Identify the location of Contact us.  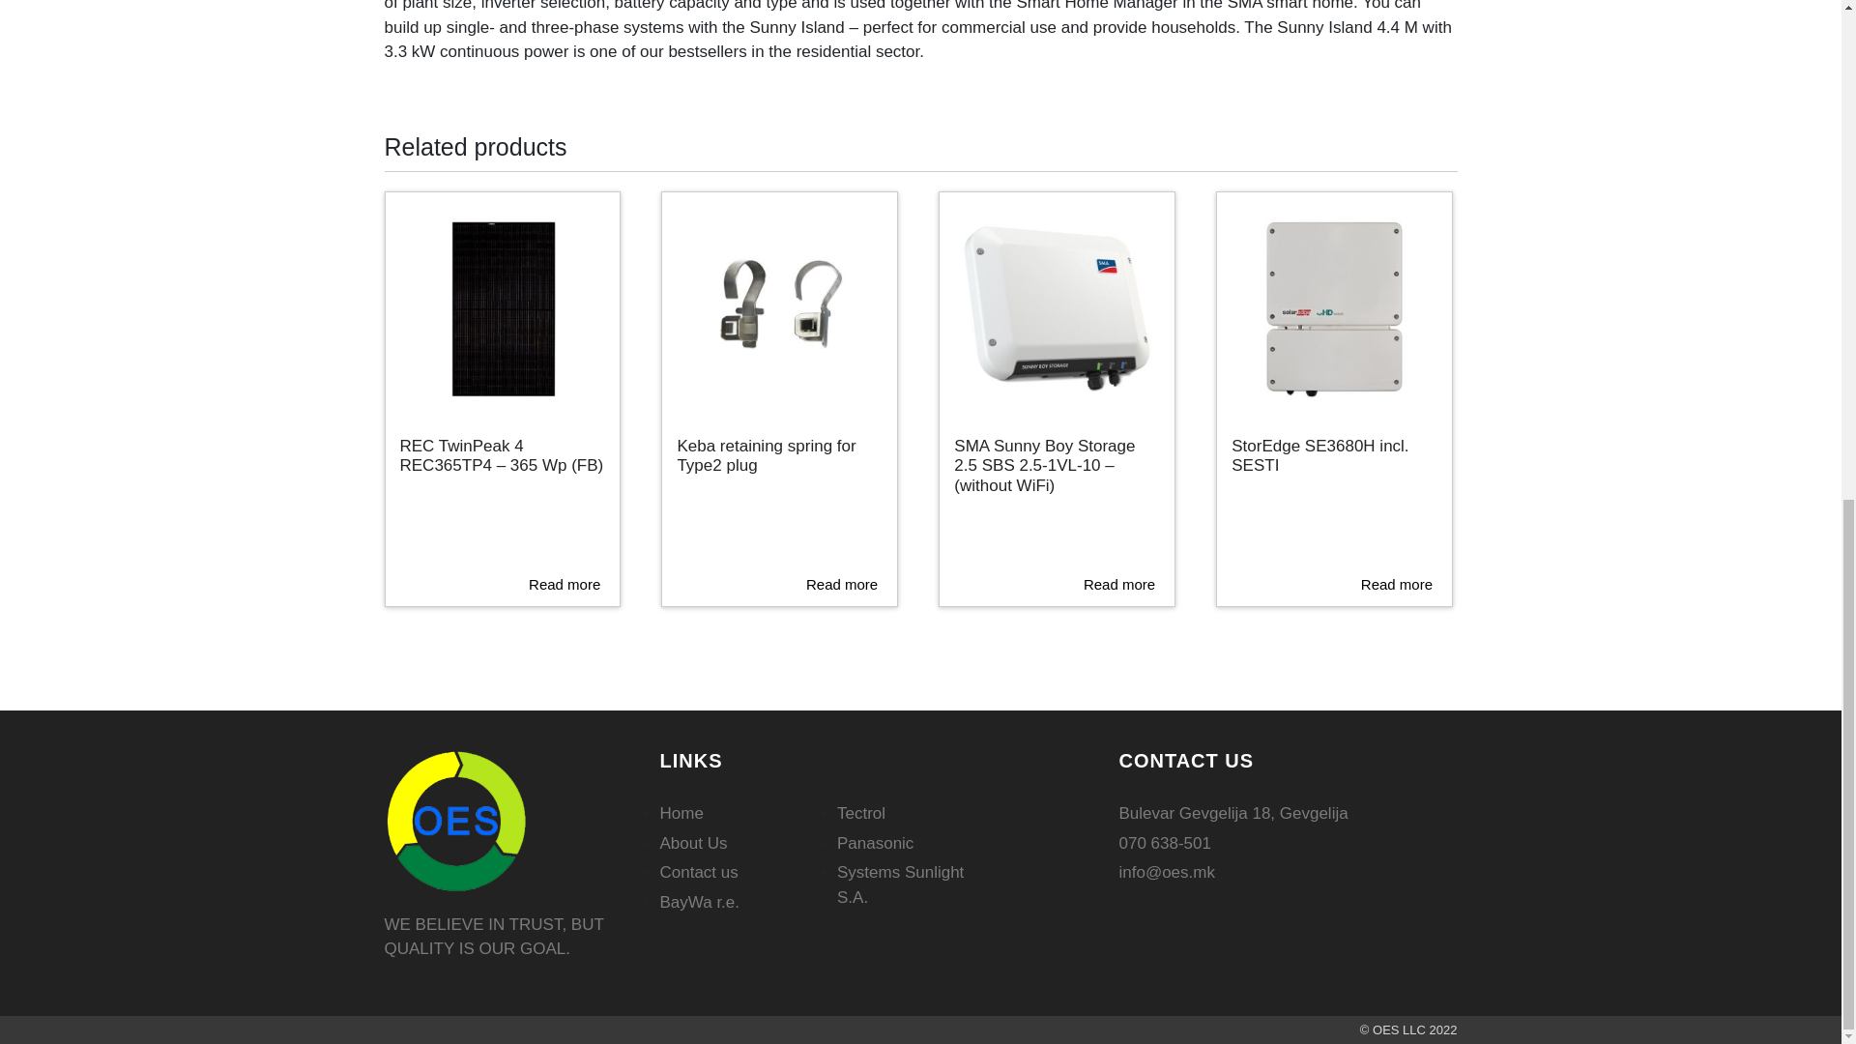
(698, 872).